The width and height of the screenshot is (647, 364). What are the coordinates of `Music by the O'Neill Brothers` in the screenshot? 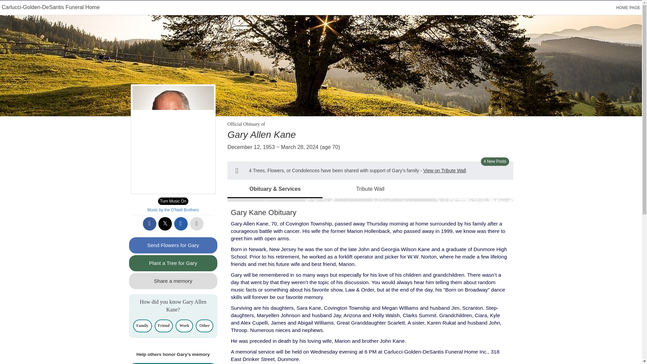 It's located at (173, 210).